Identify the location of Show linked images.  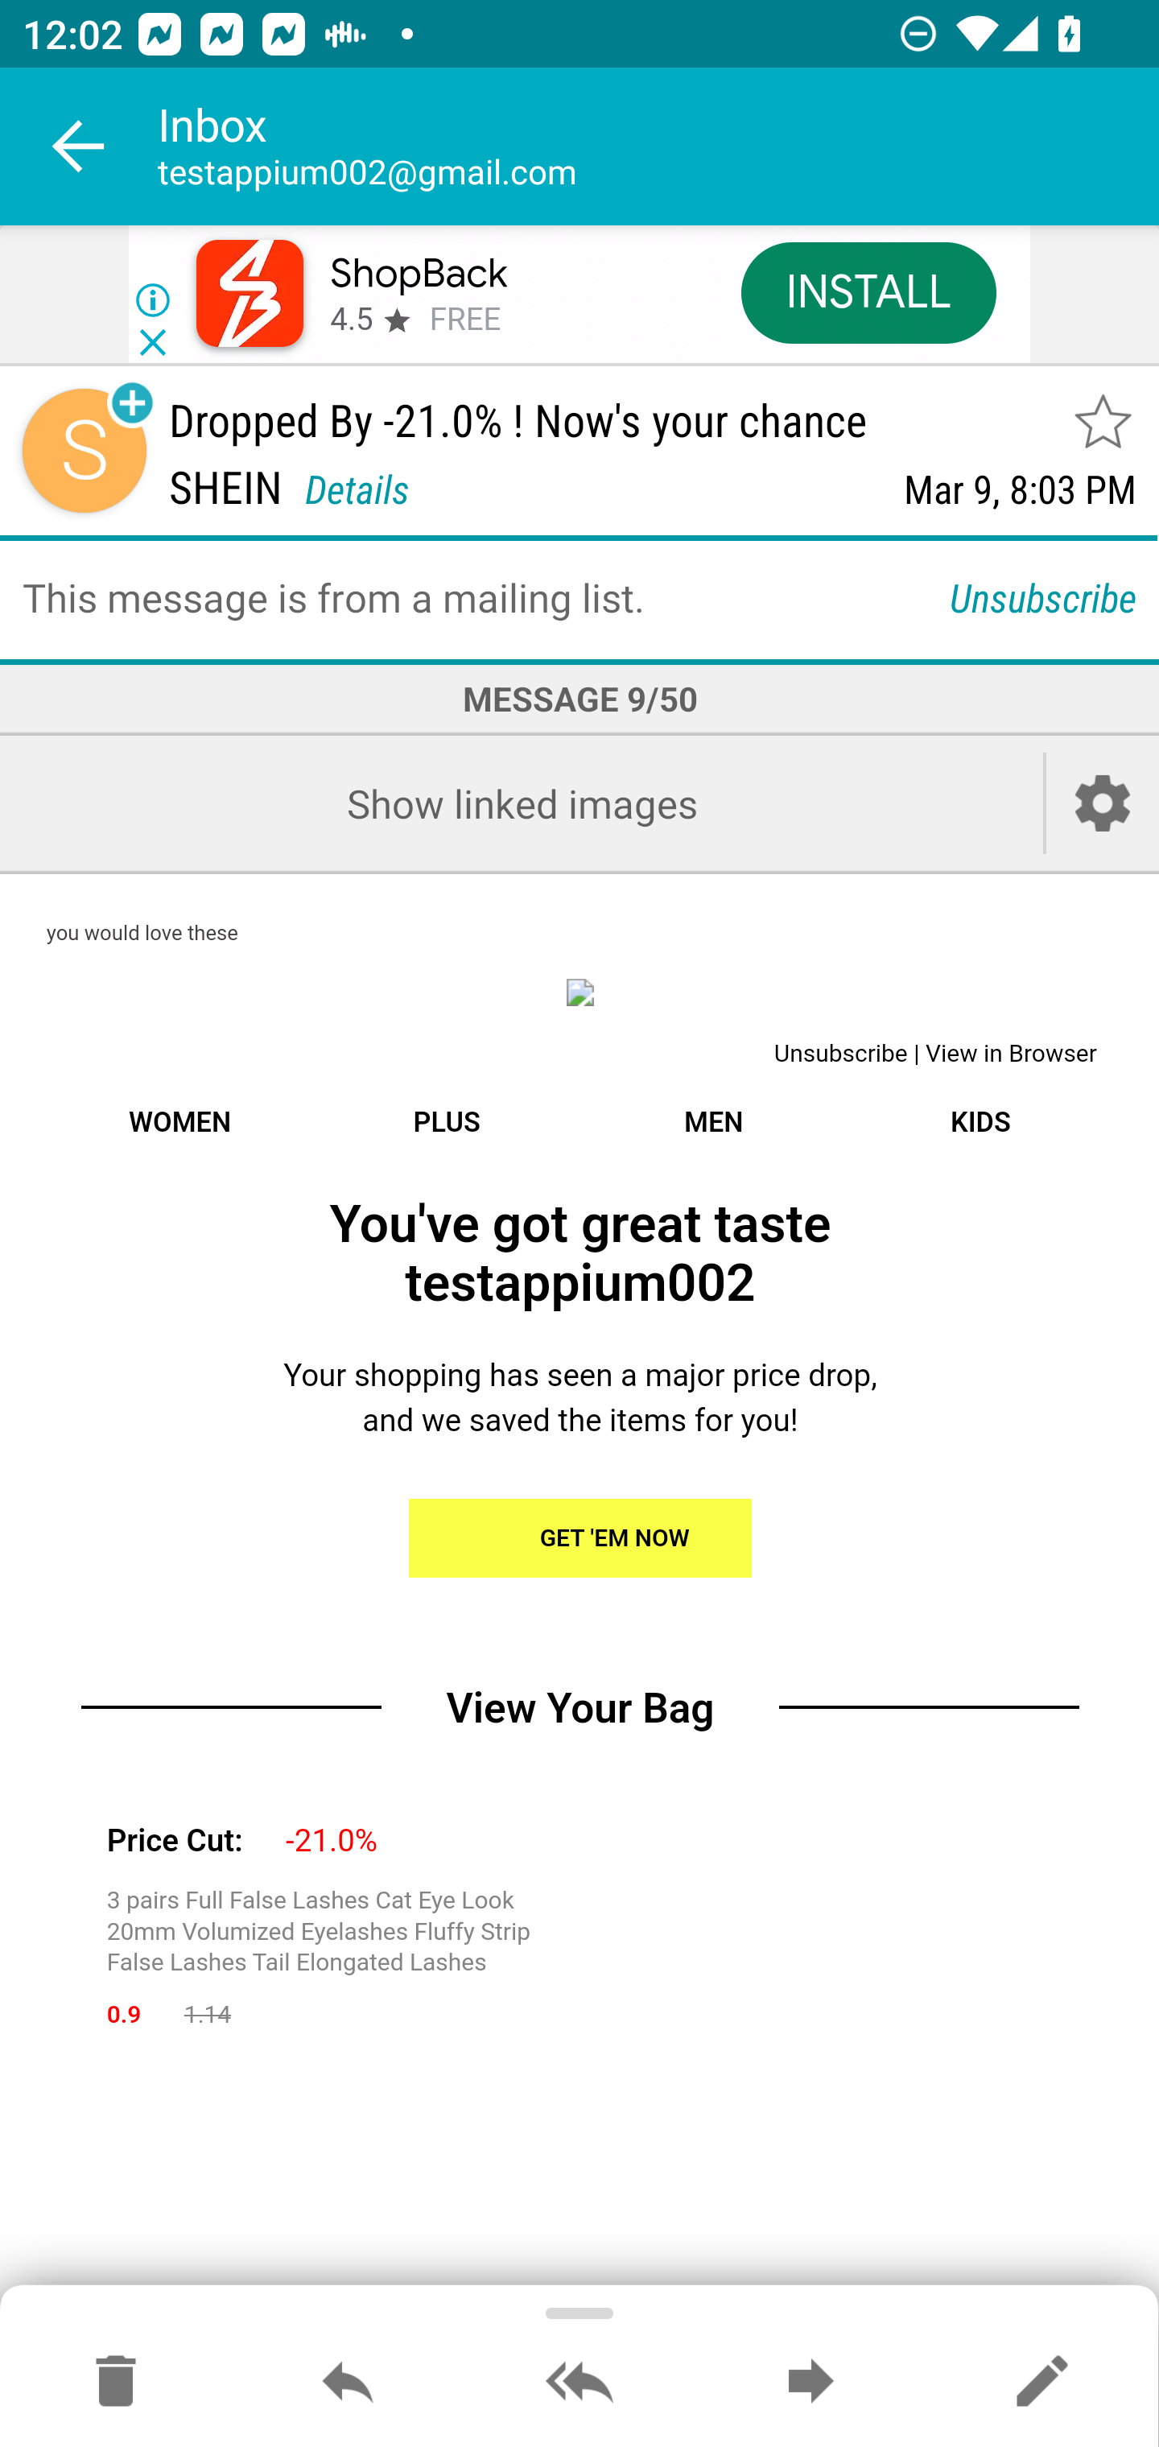
(522, 803).